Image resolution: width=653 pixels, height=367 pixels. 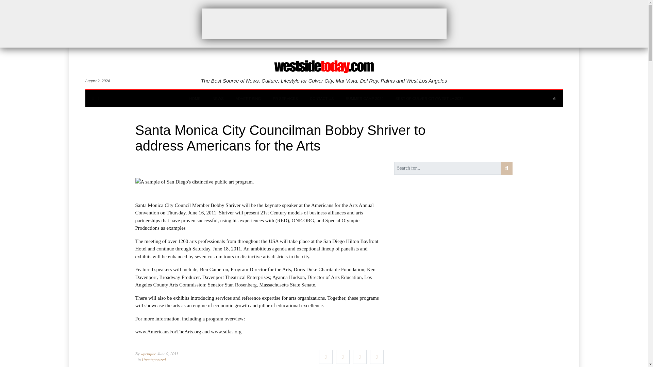 What do you see at coordinates (154, 360) in the screenshot?
I see `Uncategorized` at bounding box center [154, 360].